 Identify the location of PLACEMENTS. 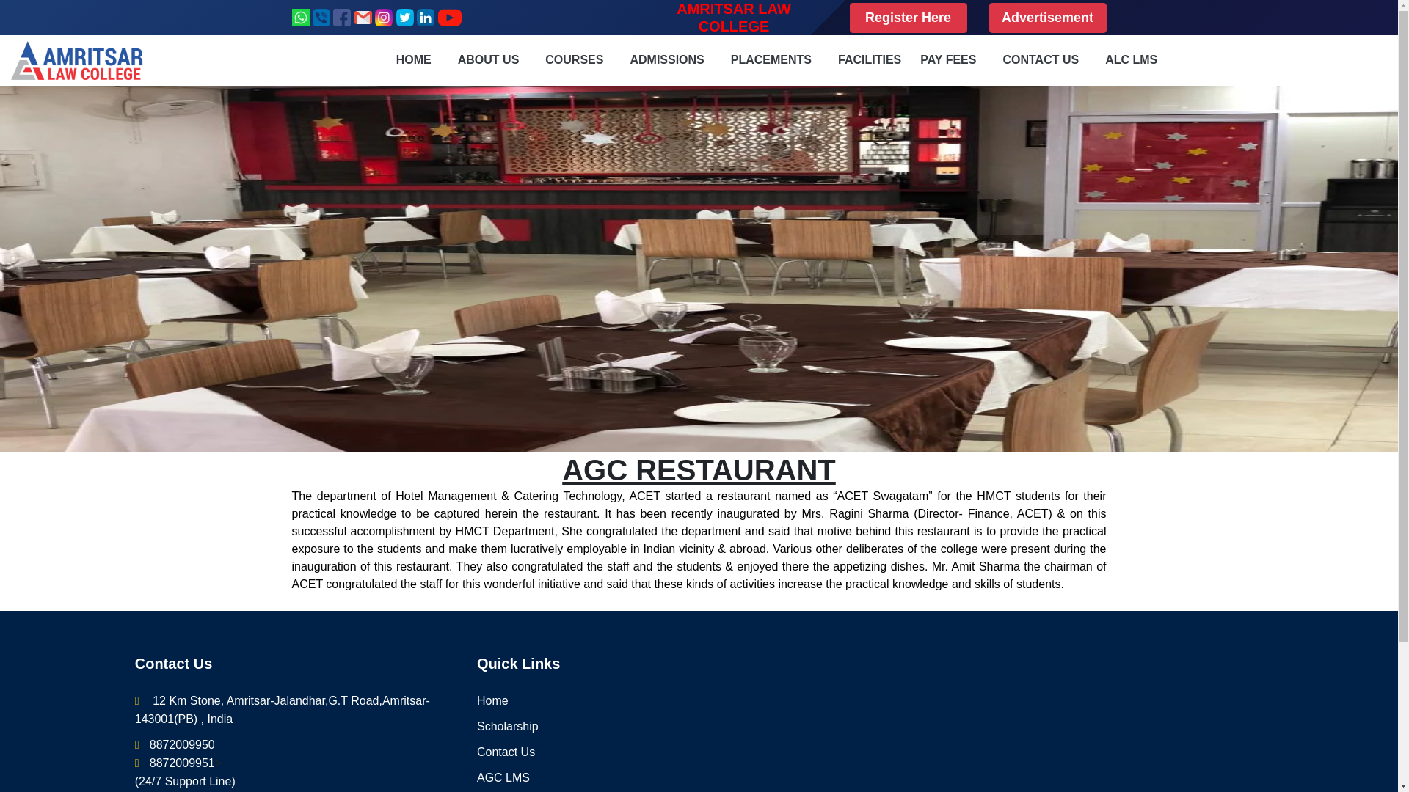
(771, 59).